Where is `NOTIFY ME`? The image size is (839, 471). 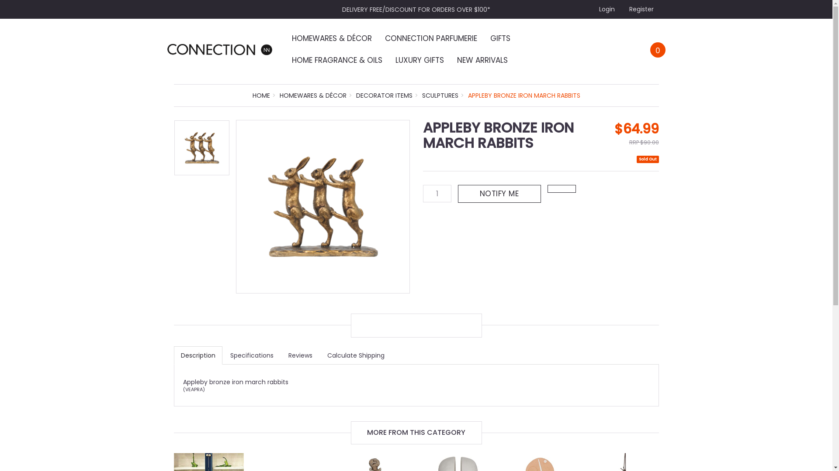
NOTIFY ME is located at coordinates (499, 194).